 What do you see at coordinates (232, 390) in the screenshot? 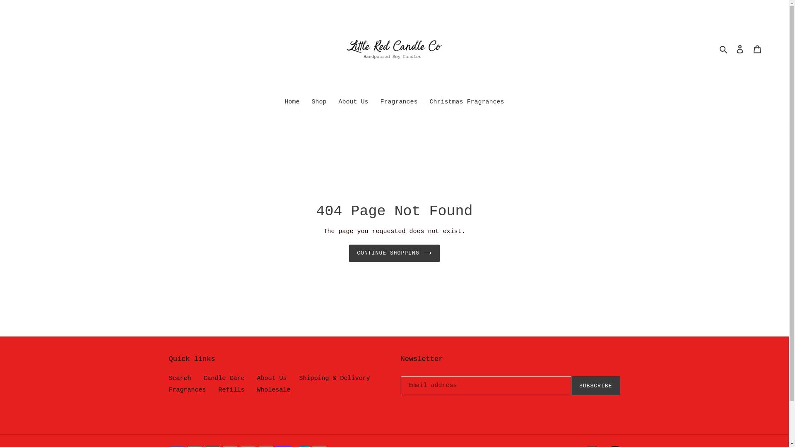
I see `Refills` at bounding box center [232, 390].